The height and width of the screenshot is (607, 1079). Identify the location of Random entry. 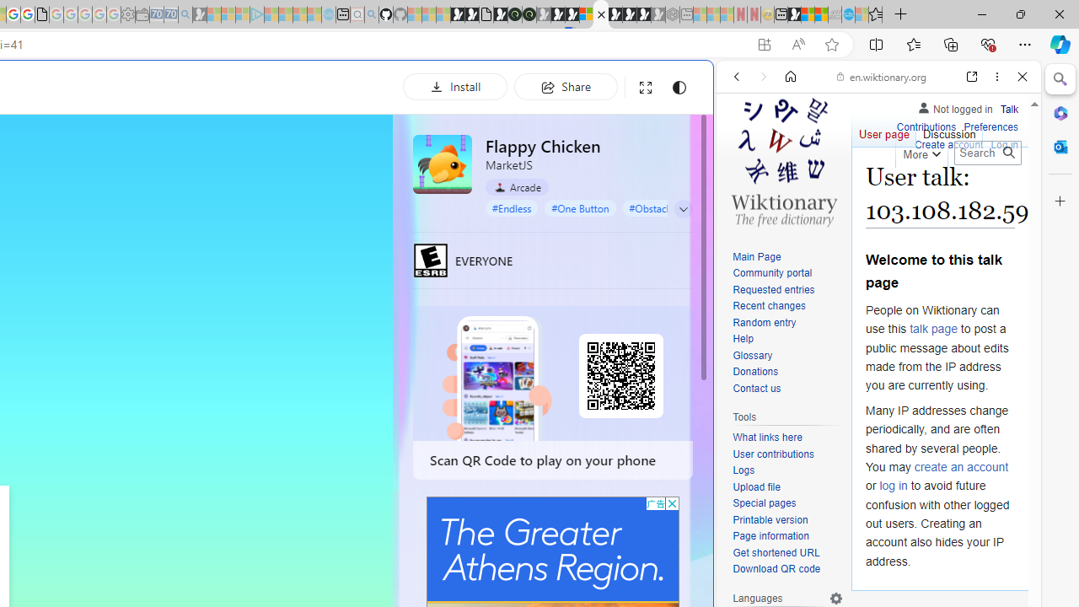
(787, 322).